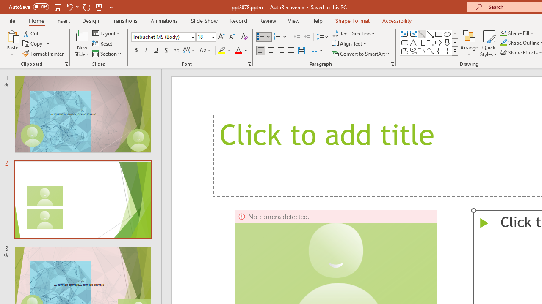  What do you see at coordinates (439, 42) in the screenshot?
I see `Arrow: Right` at bounding box center [439, 42].